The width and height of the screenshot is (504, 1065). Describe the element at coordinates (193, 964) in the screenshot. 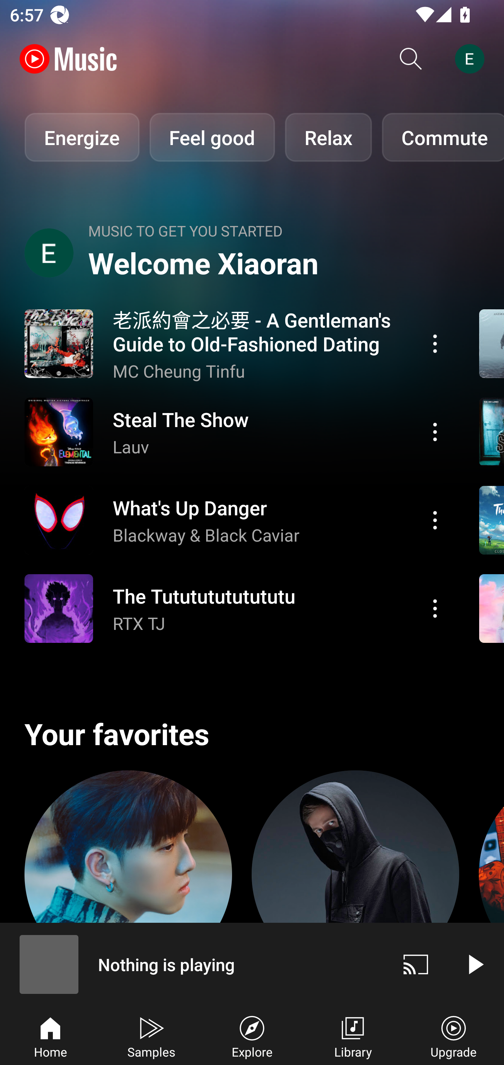

I see `Nothing is playing` at that location.